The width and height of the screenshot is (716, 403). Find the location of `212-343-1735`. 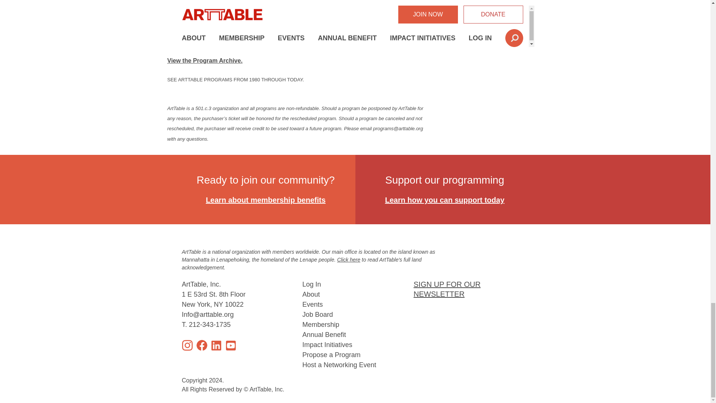

212-343-1735 is located at coordinates (210, 325).